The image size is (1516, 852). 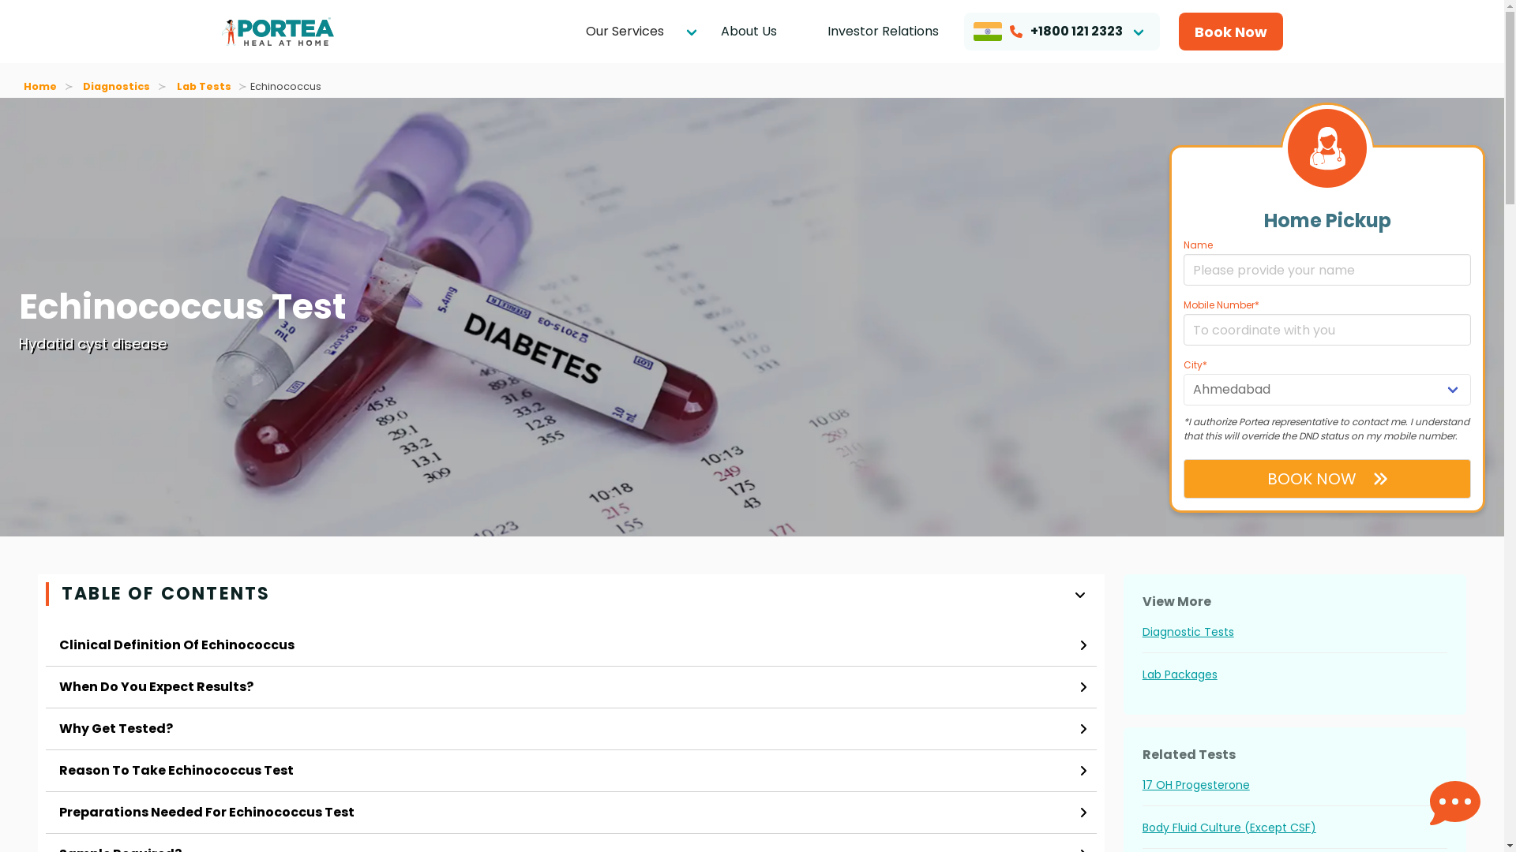 What do you see at coordinates (570, 813) in the screenshot?
I see `Preparations Needed For Echinococcus Test` at bounding box center [570, 813].